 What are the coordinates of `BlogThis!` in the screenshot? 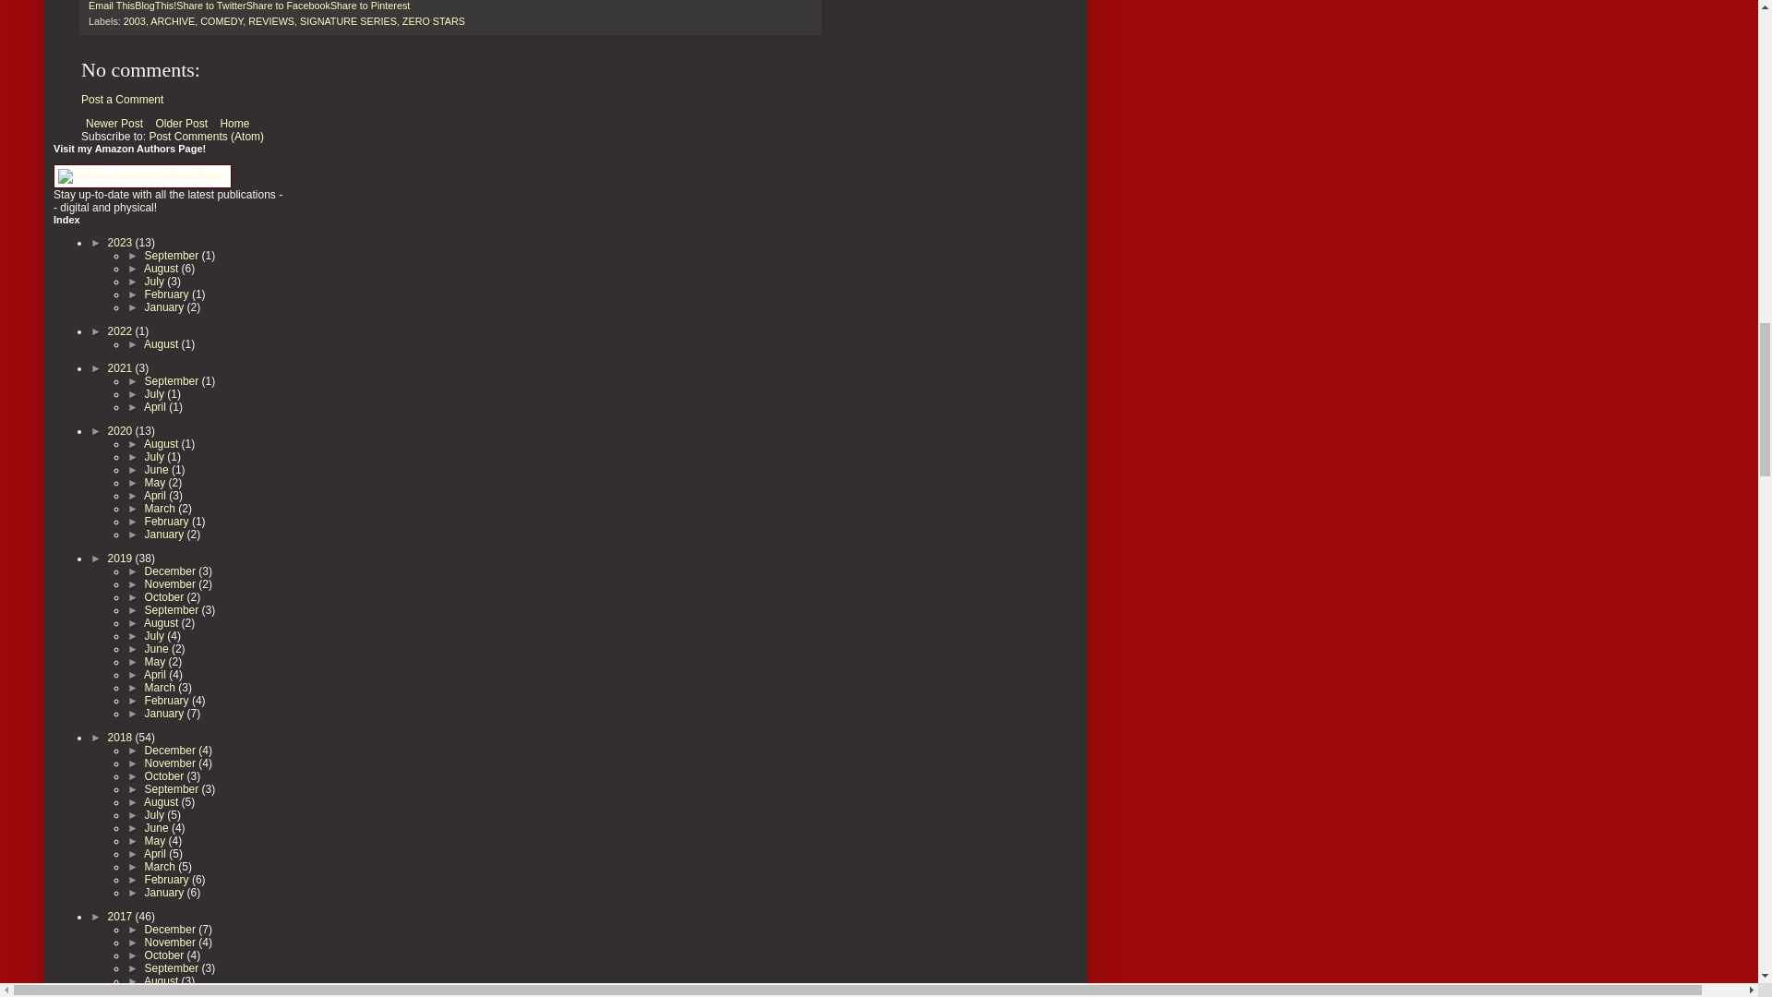 It's located at (155, 6).